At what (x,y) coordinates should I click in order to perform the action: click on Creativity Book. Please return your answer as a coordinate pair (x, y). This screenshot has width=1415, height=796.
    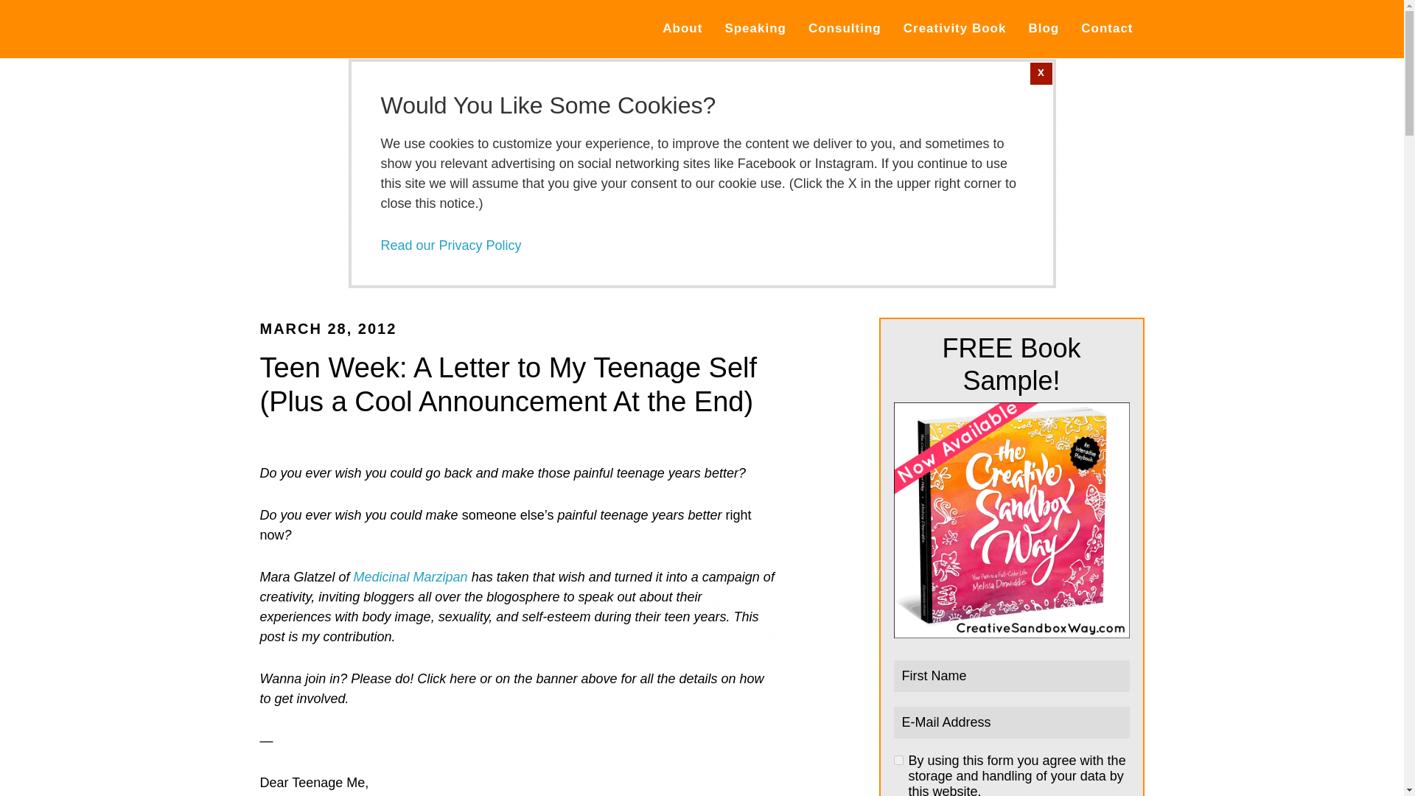
    Looking at the image, I should click on (955, 29).